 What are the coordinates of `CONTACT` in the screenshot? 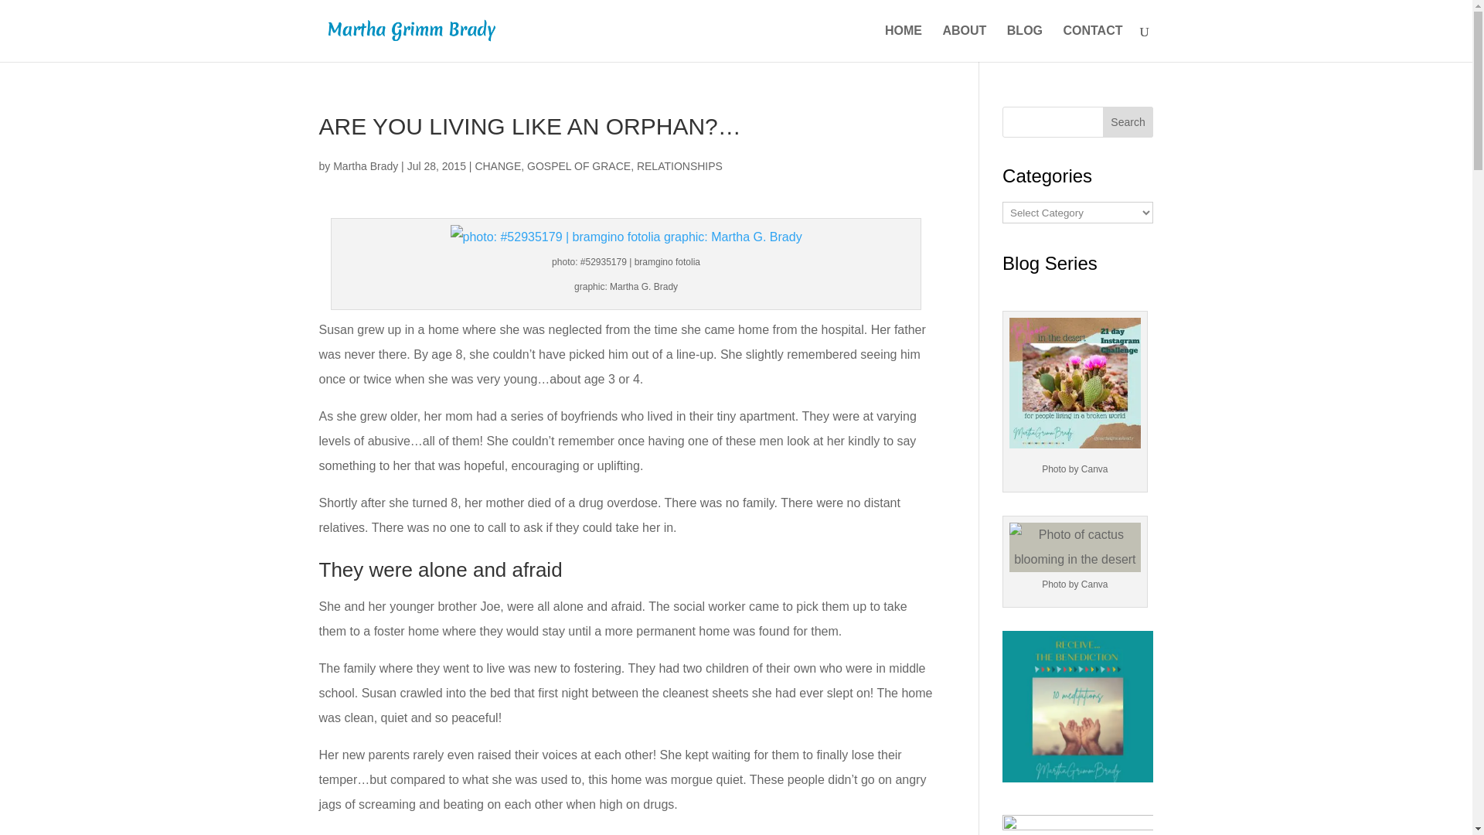 It's located at (1091, 43).